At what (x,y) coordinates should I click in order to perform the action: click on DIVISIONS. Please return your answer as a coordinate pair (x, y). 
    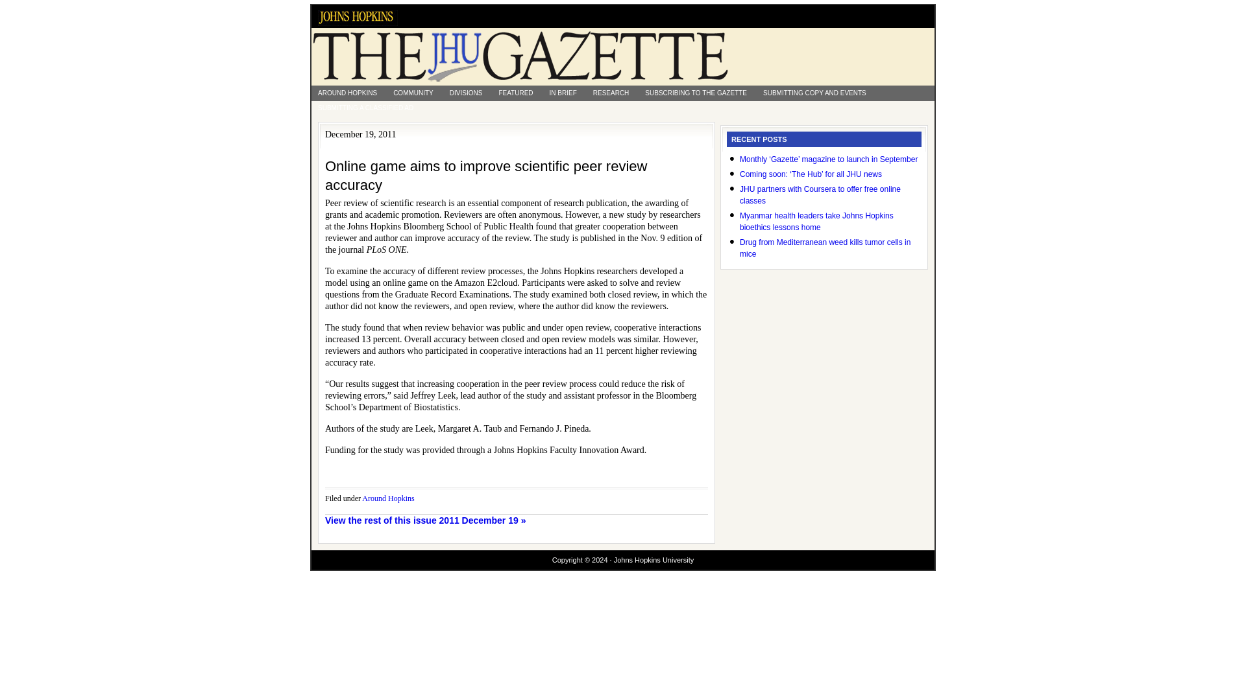
    Looking at the image, I should click on (466, 93).